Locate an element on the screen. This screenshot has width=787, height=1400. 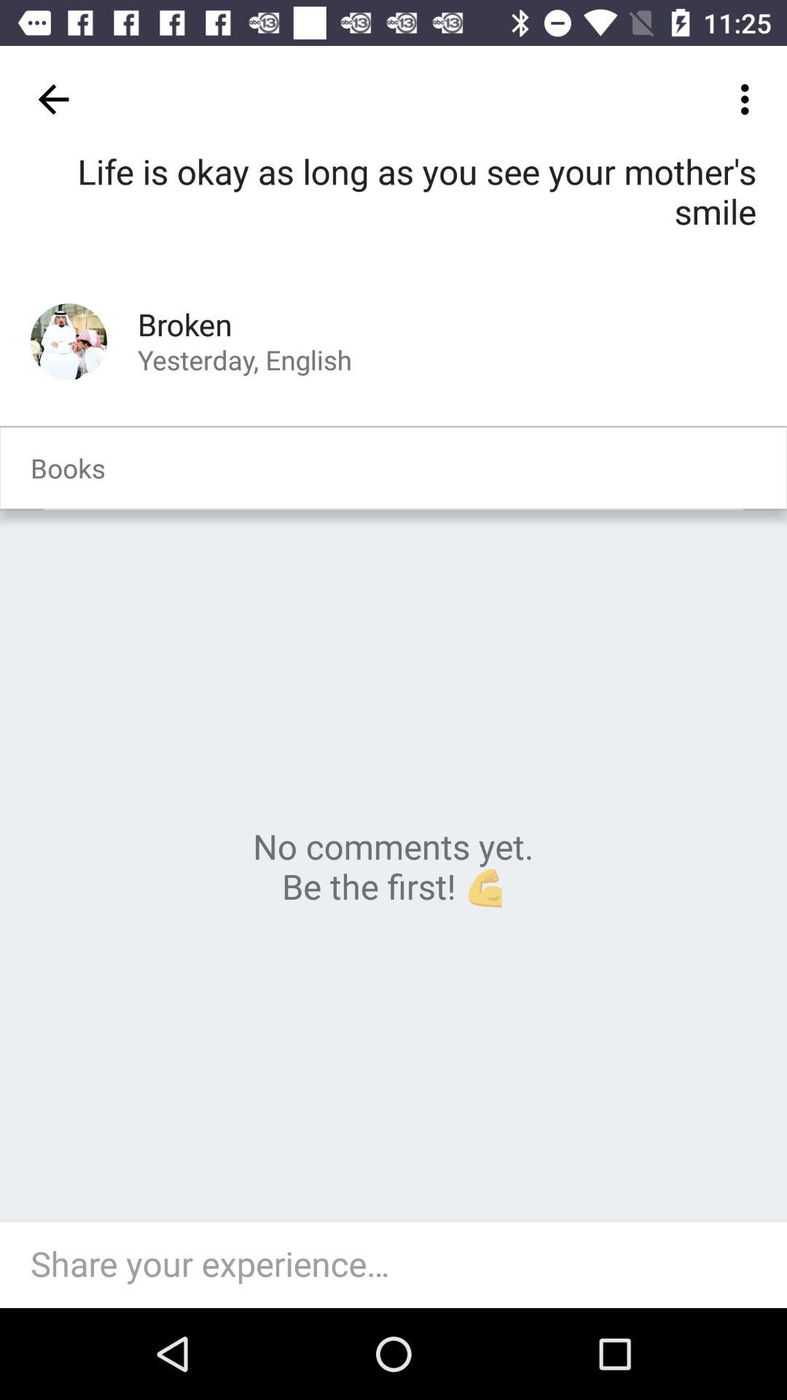
choose icon below the no comments yet icon is located at coordinates (401, 1264).